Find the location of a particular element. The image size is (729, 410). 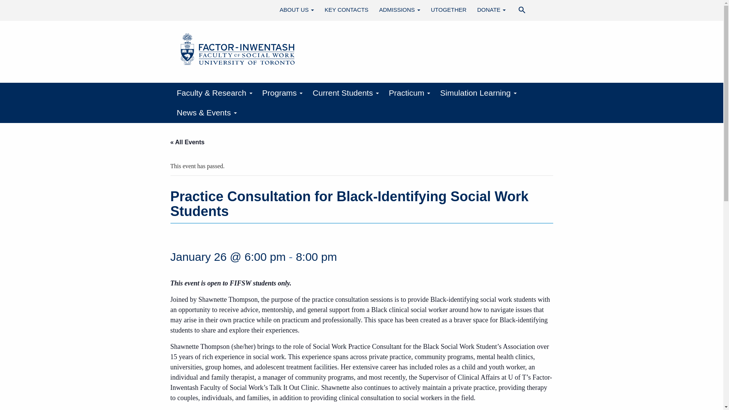

Admissions is located at coordinates (399, 10).